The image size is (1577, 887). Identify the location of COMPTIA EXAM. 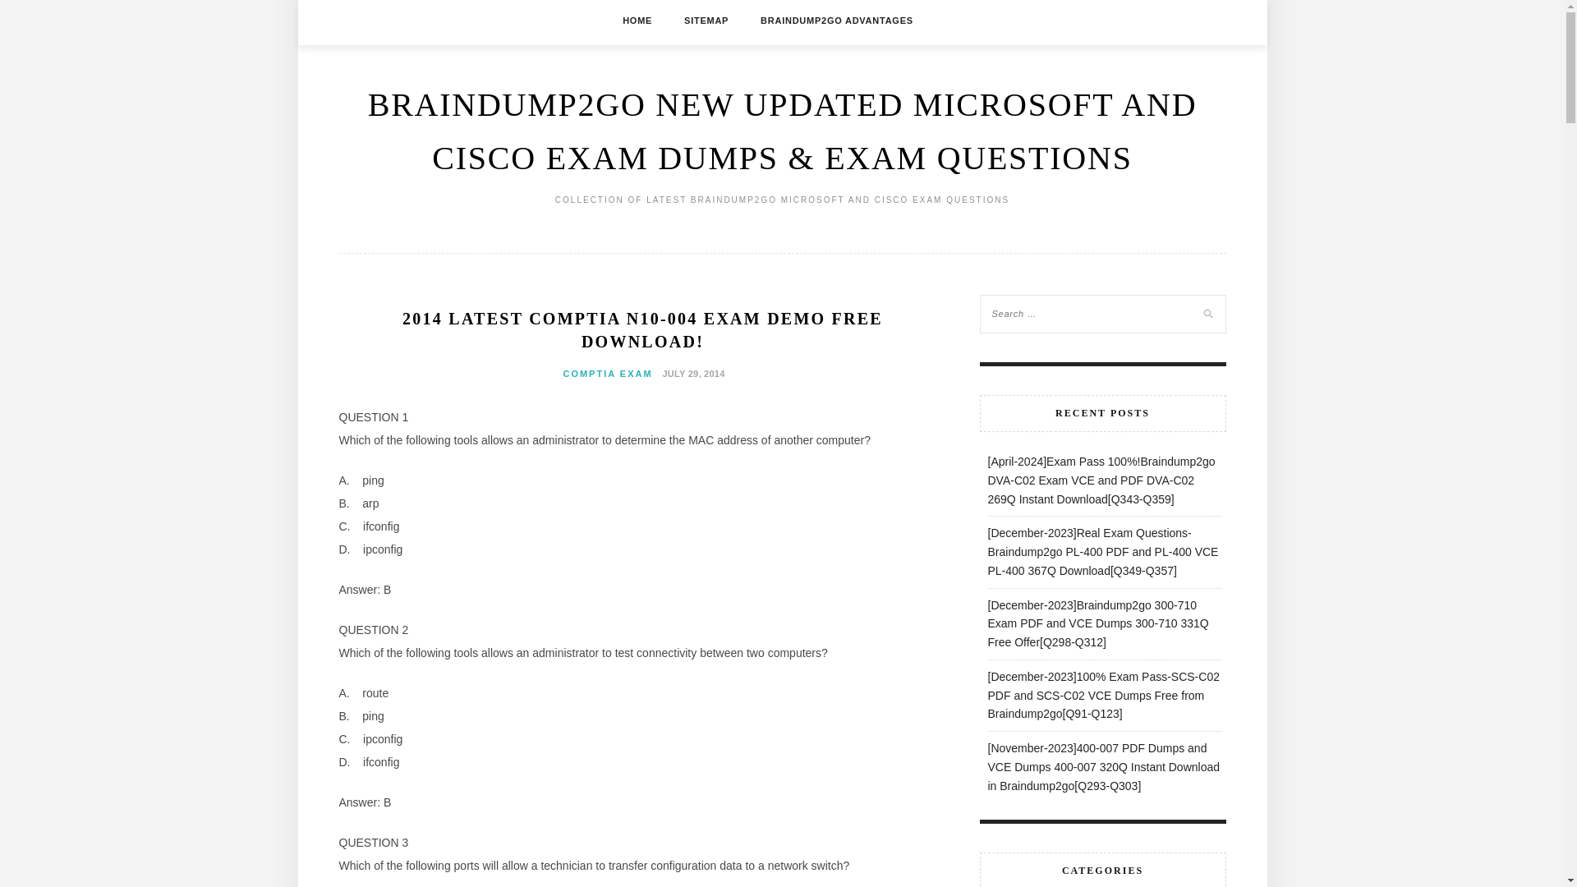
(608, 374).